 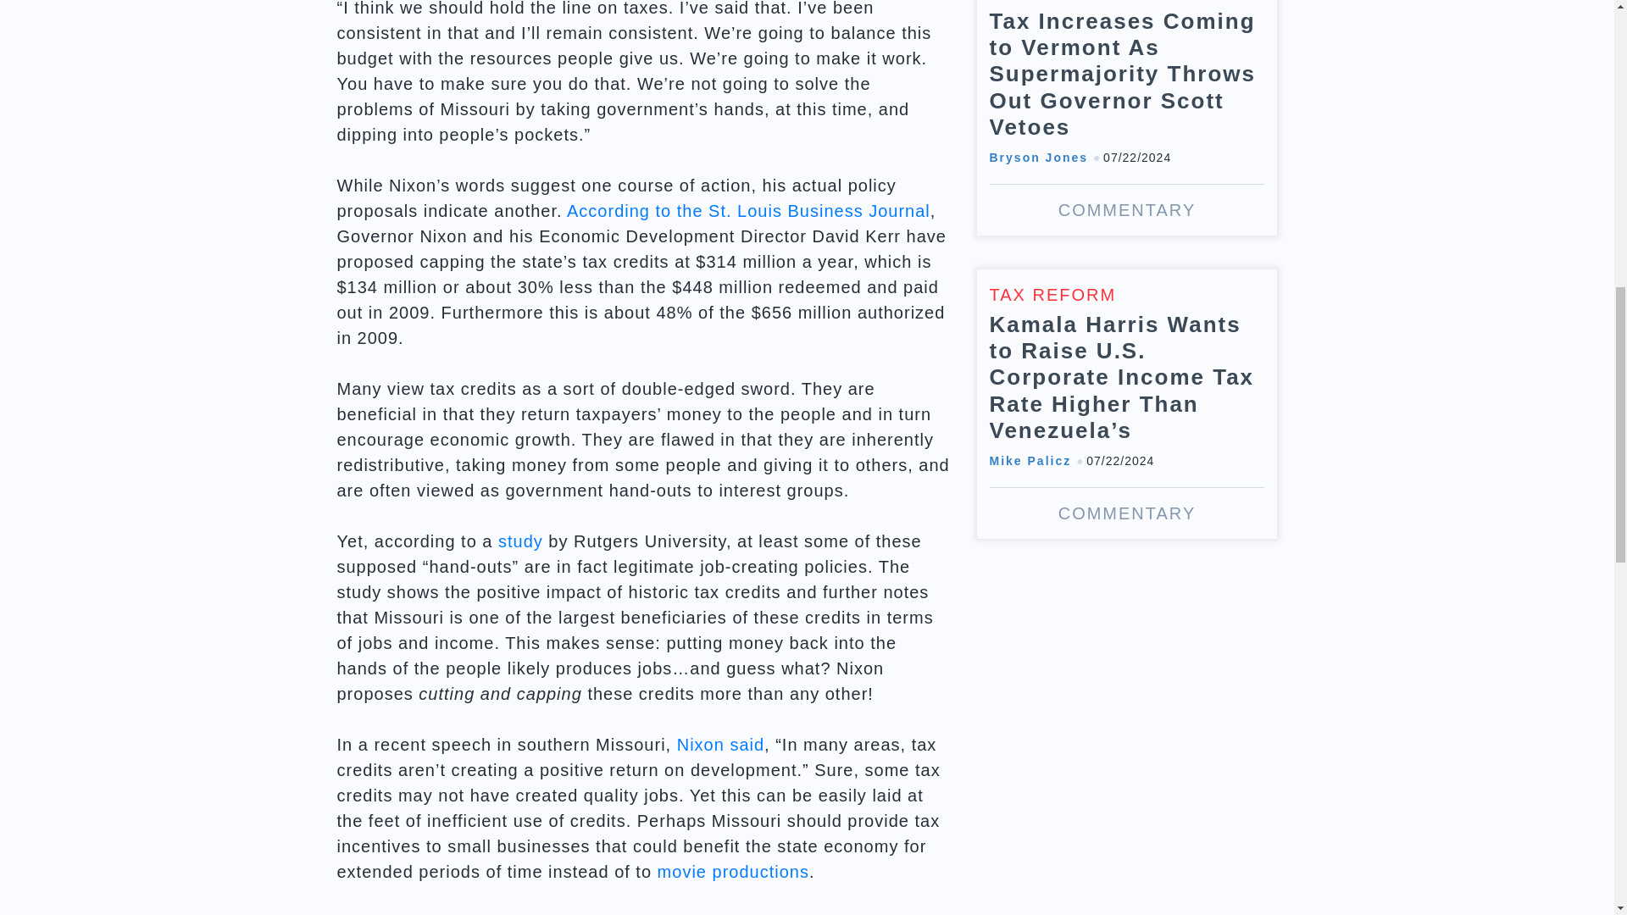 What do you see at coordinates (748, 210) in the screenshot?
I see `According to the St. Louis Business Journal` at bounding box center [748, 210].